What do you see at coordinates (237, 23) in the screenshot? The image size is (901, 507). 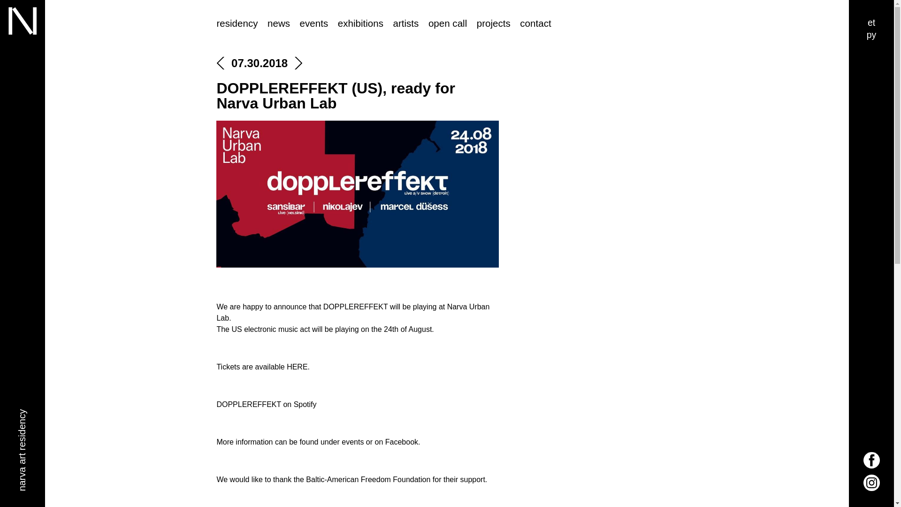 I see `residency` at bounding box center [237, 23].